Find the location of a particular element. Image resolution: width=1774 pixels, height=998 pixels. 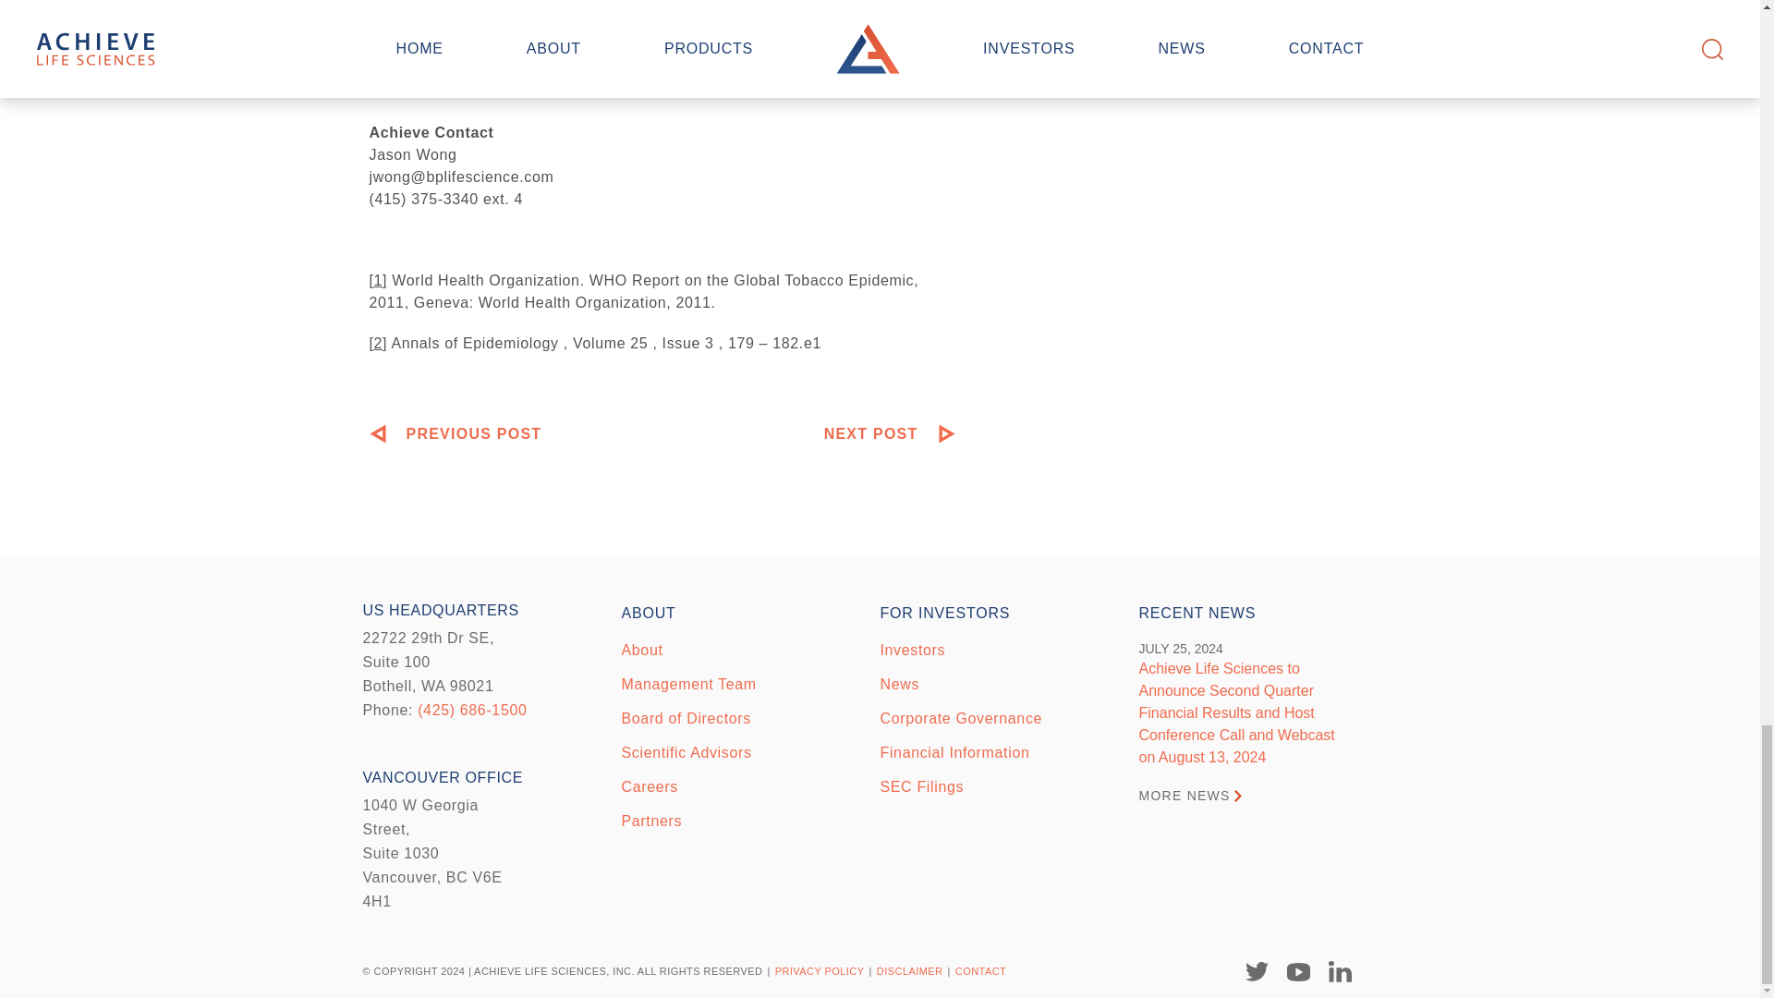

About is located at coordinates (641, 650).